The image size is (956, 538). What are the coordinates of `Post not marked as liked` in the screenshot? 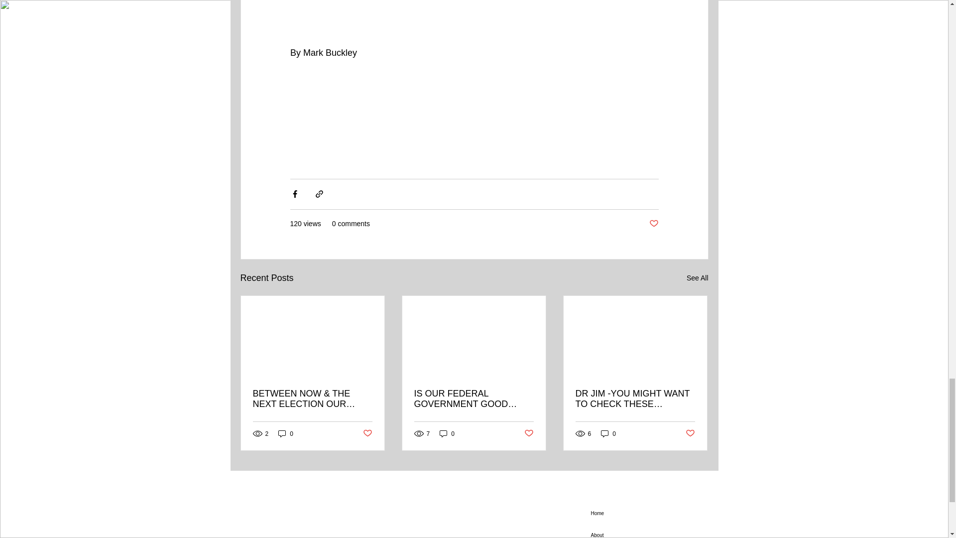 It's located at (529, 433).